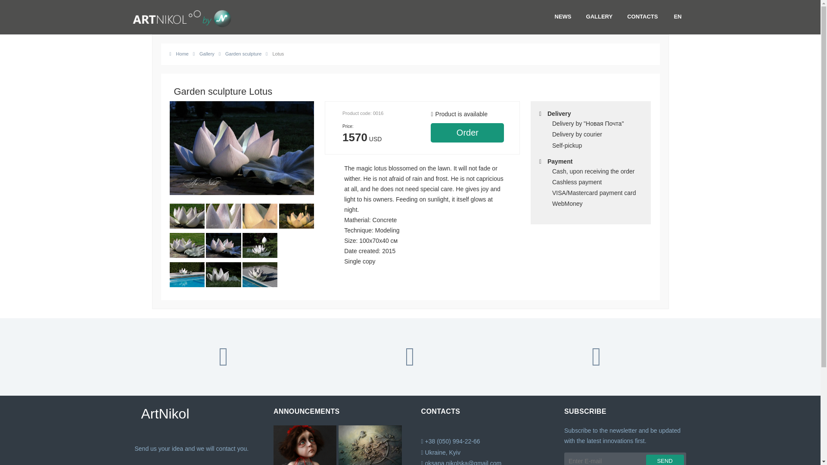 This screenshot has width=827, height=465. I want to click on ArtNikol, so click(195, 413).